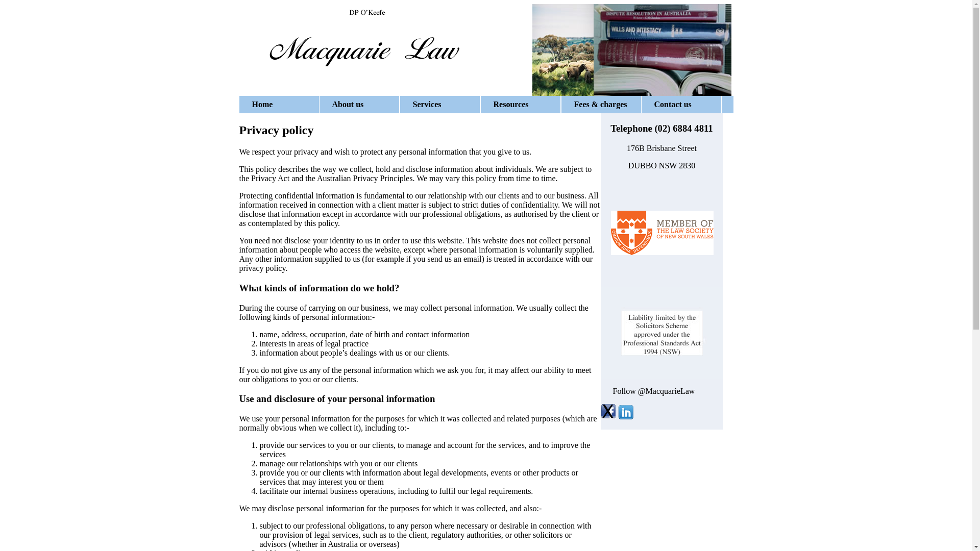  Describe the element at coordinates (439, 105) in the screenshot. I see `Services` at that location.